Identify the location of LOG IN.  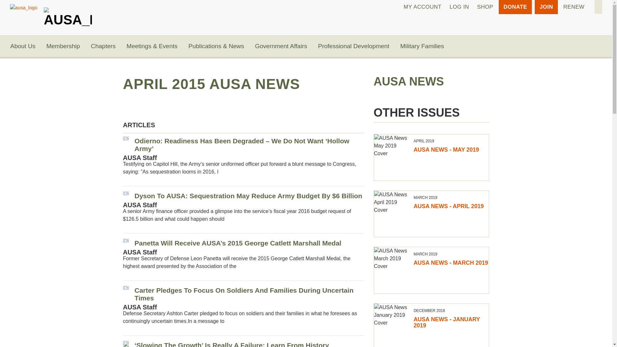
(459, 7).